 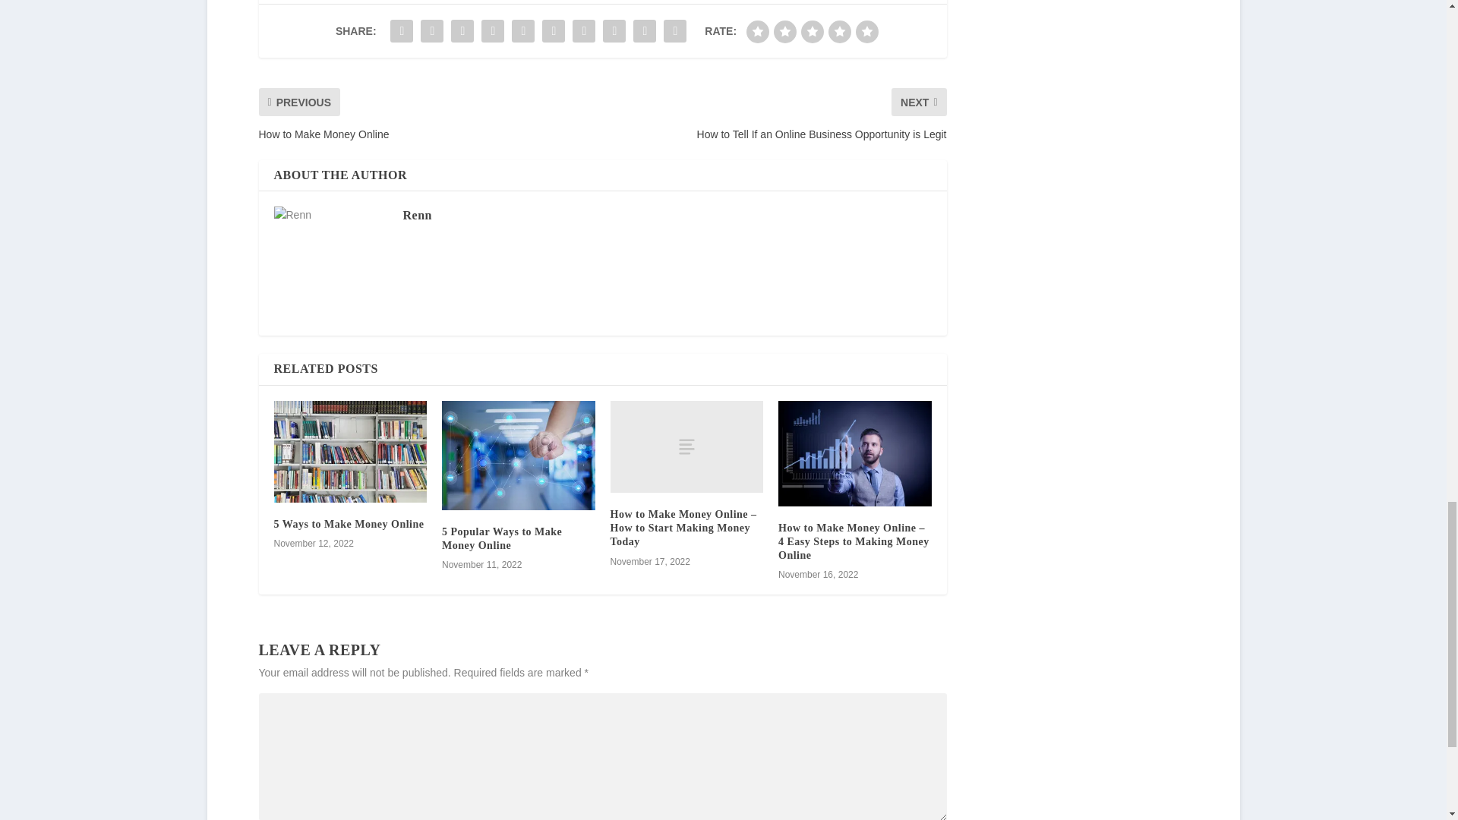 What do you see at coordinates (401, 30) in the screenshot?
I see `Share "Different Ways To Make Money Online" via Facebook` at bounding box center [401, 30].